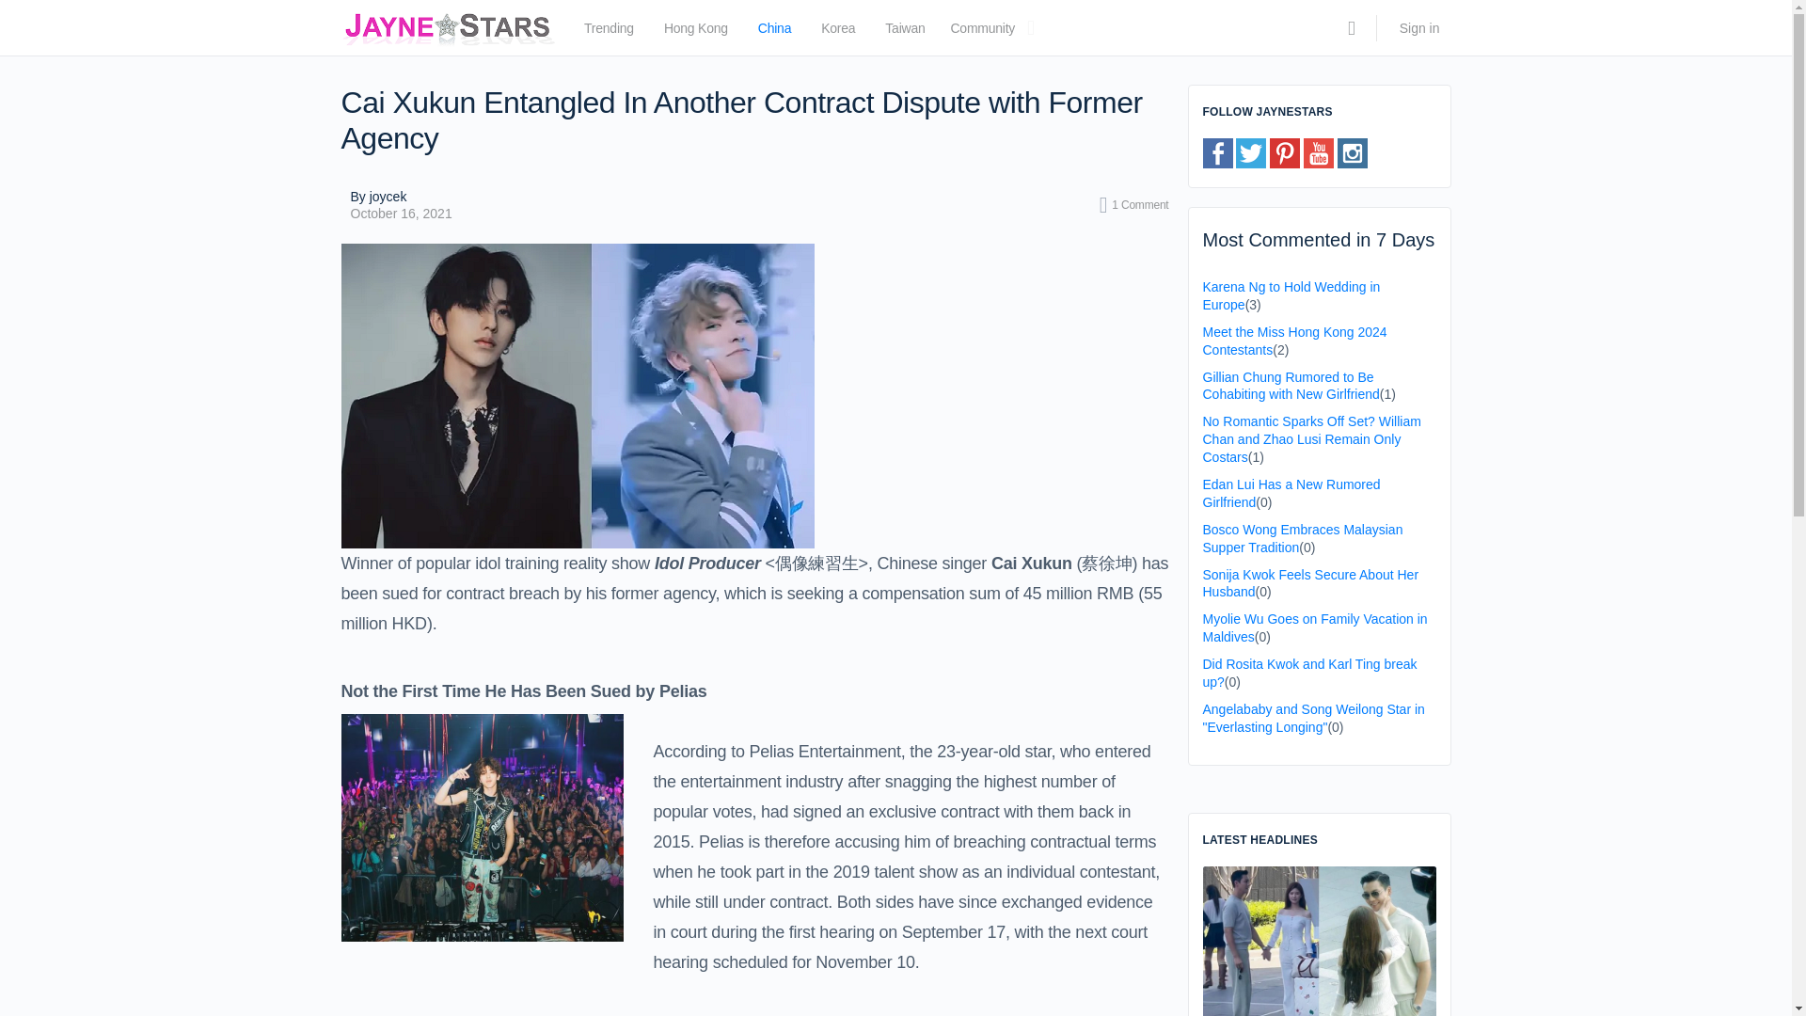 The width and height of the screenshot is (1806, 1016). I want to click on Sign in, so click(1420, 28).